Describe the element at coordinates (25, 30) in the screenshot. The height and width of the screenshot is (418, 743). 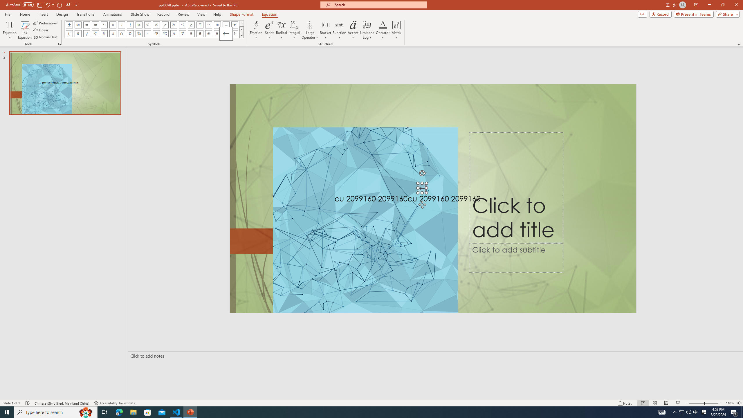
I see `Ink Equation` at that location.